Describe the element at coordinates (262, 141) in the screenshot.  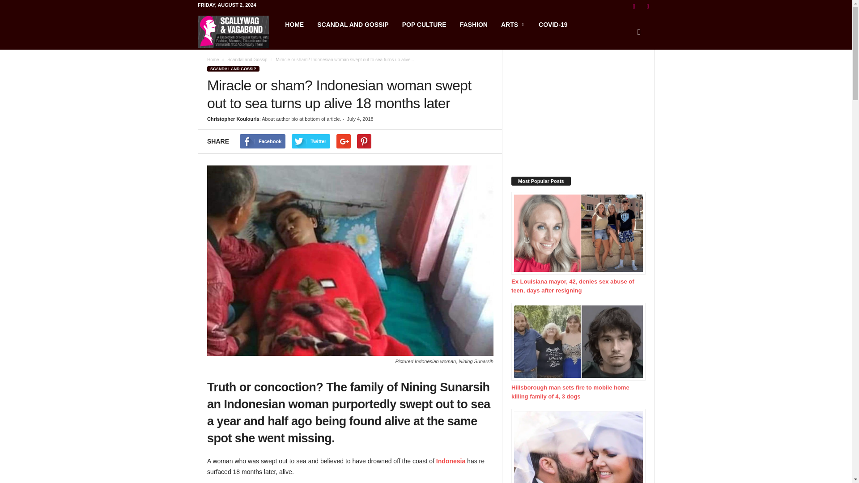
I see `Facebook` at that location.